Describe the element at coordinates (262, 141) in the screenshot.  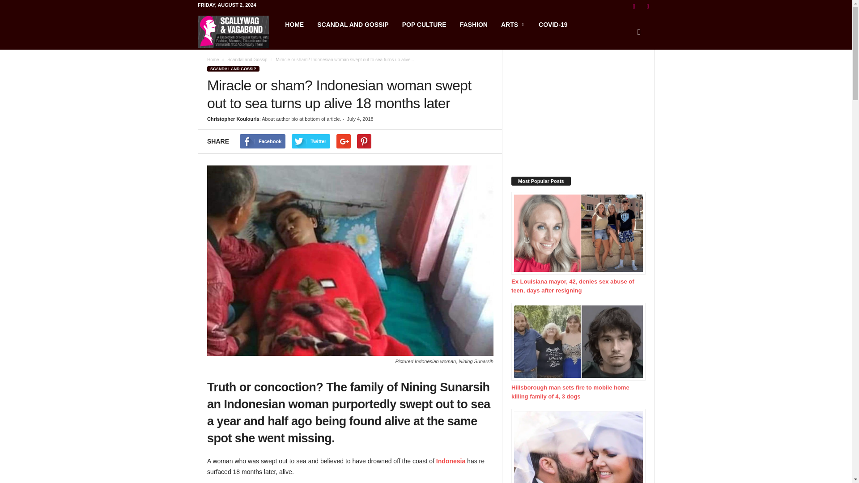
I see `Facebook` at that location.